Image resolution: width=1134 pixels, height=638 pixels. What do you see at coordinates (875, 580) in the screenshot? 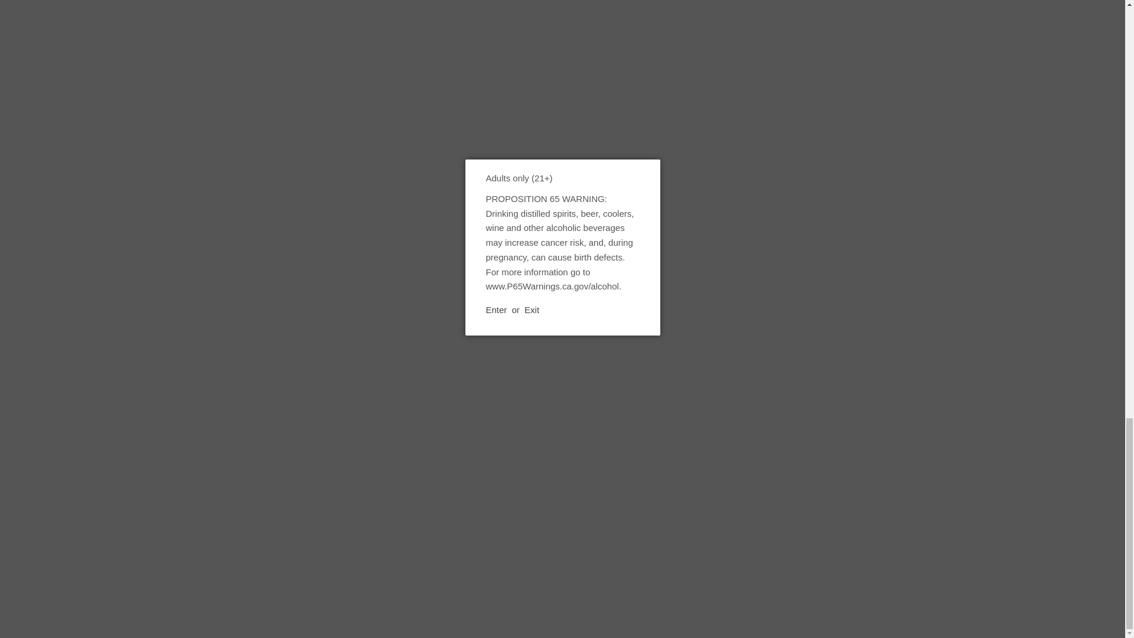
I see `Meta Pay` at bounding box center [875, 580].